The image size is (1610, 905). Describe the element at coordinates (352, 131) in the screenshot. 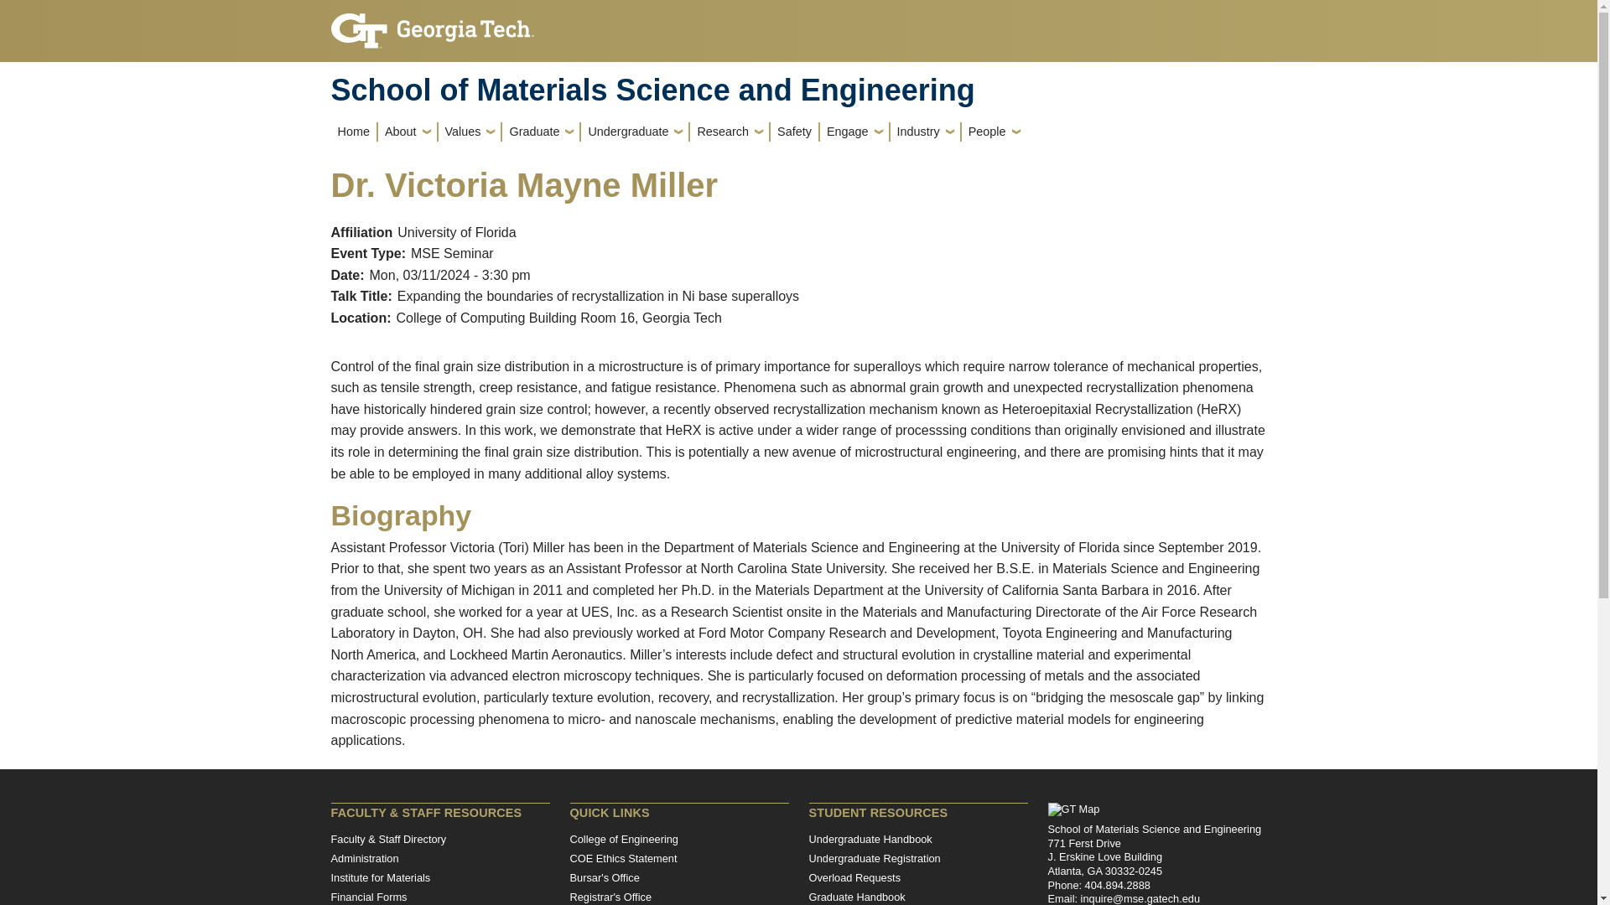

I see `Home` at that location.